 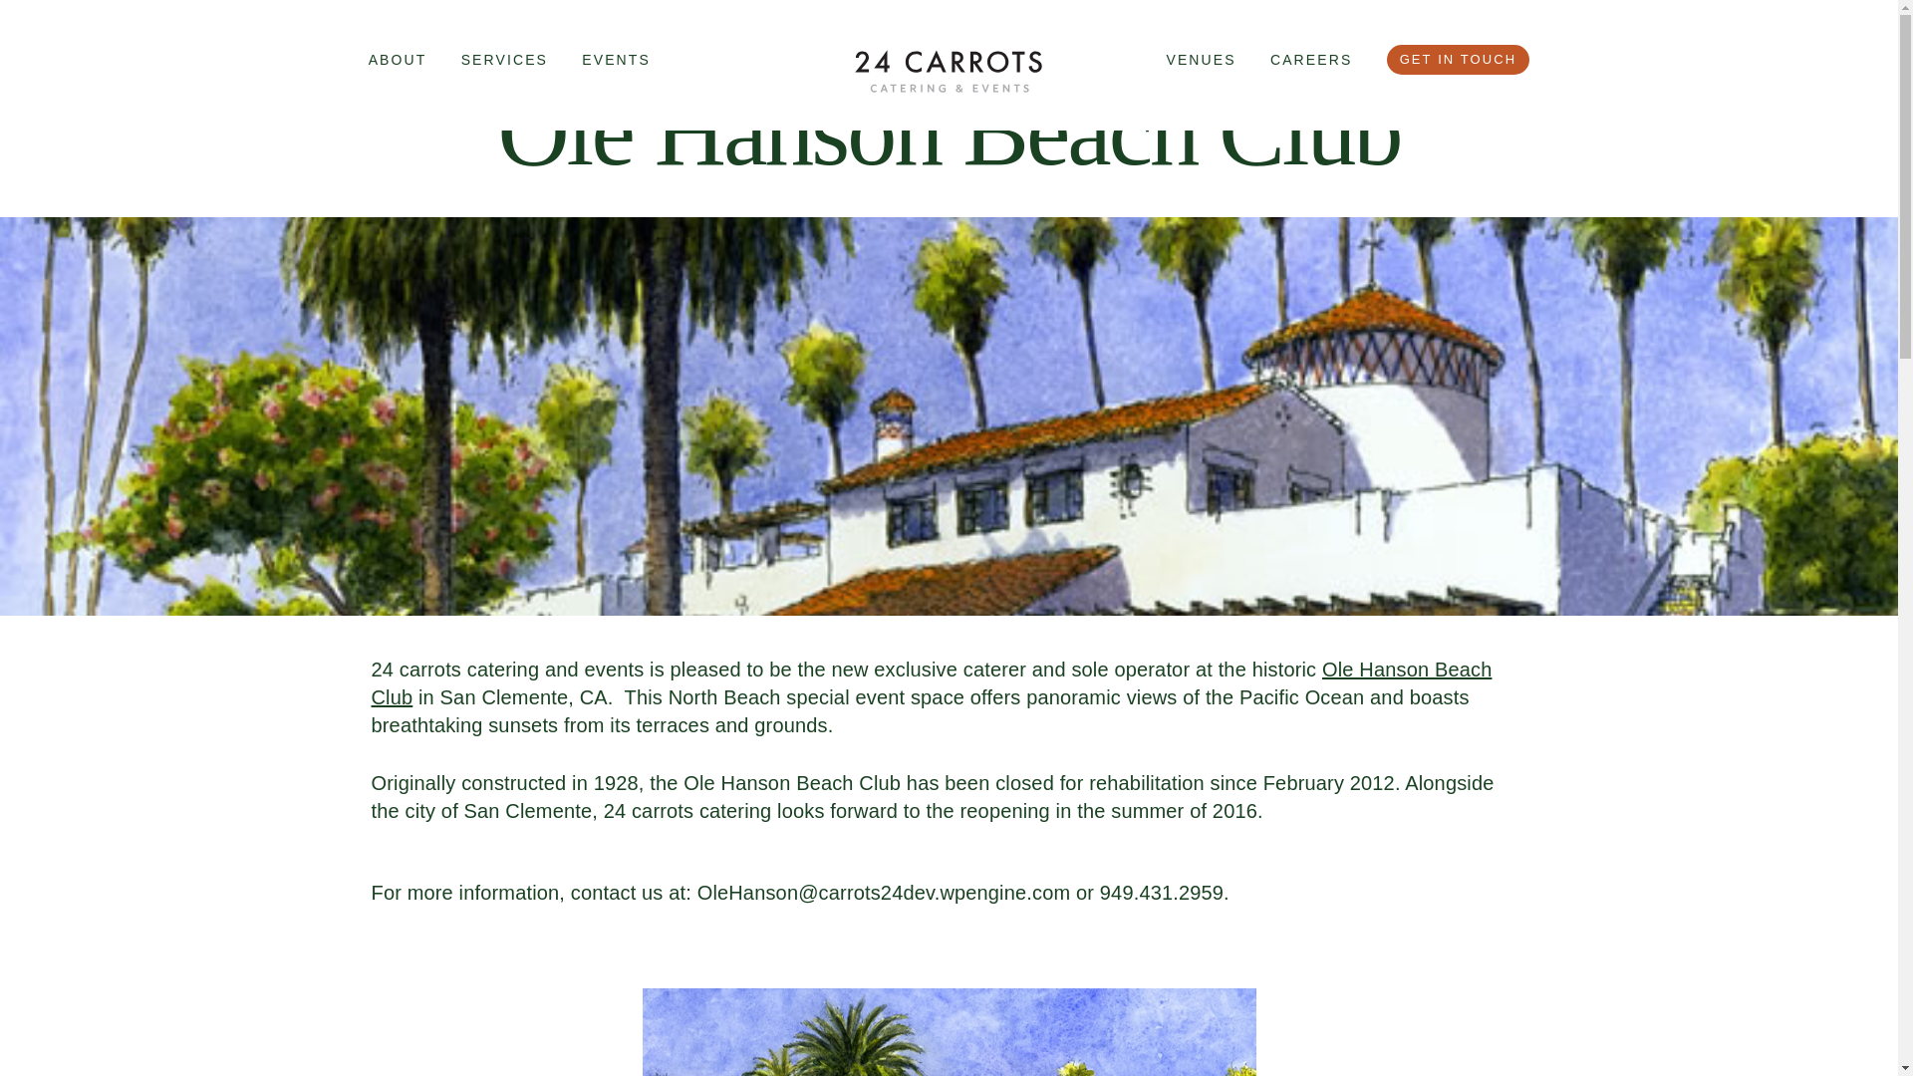 What do you see at coordinates (504, 60) in the screenshot?
I see `SERVICES` at bounding box center [504, 60].